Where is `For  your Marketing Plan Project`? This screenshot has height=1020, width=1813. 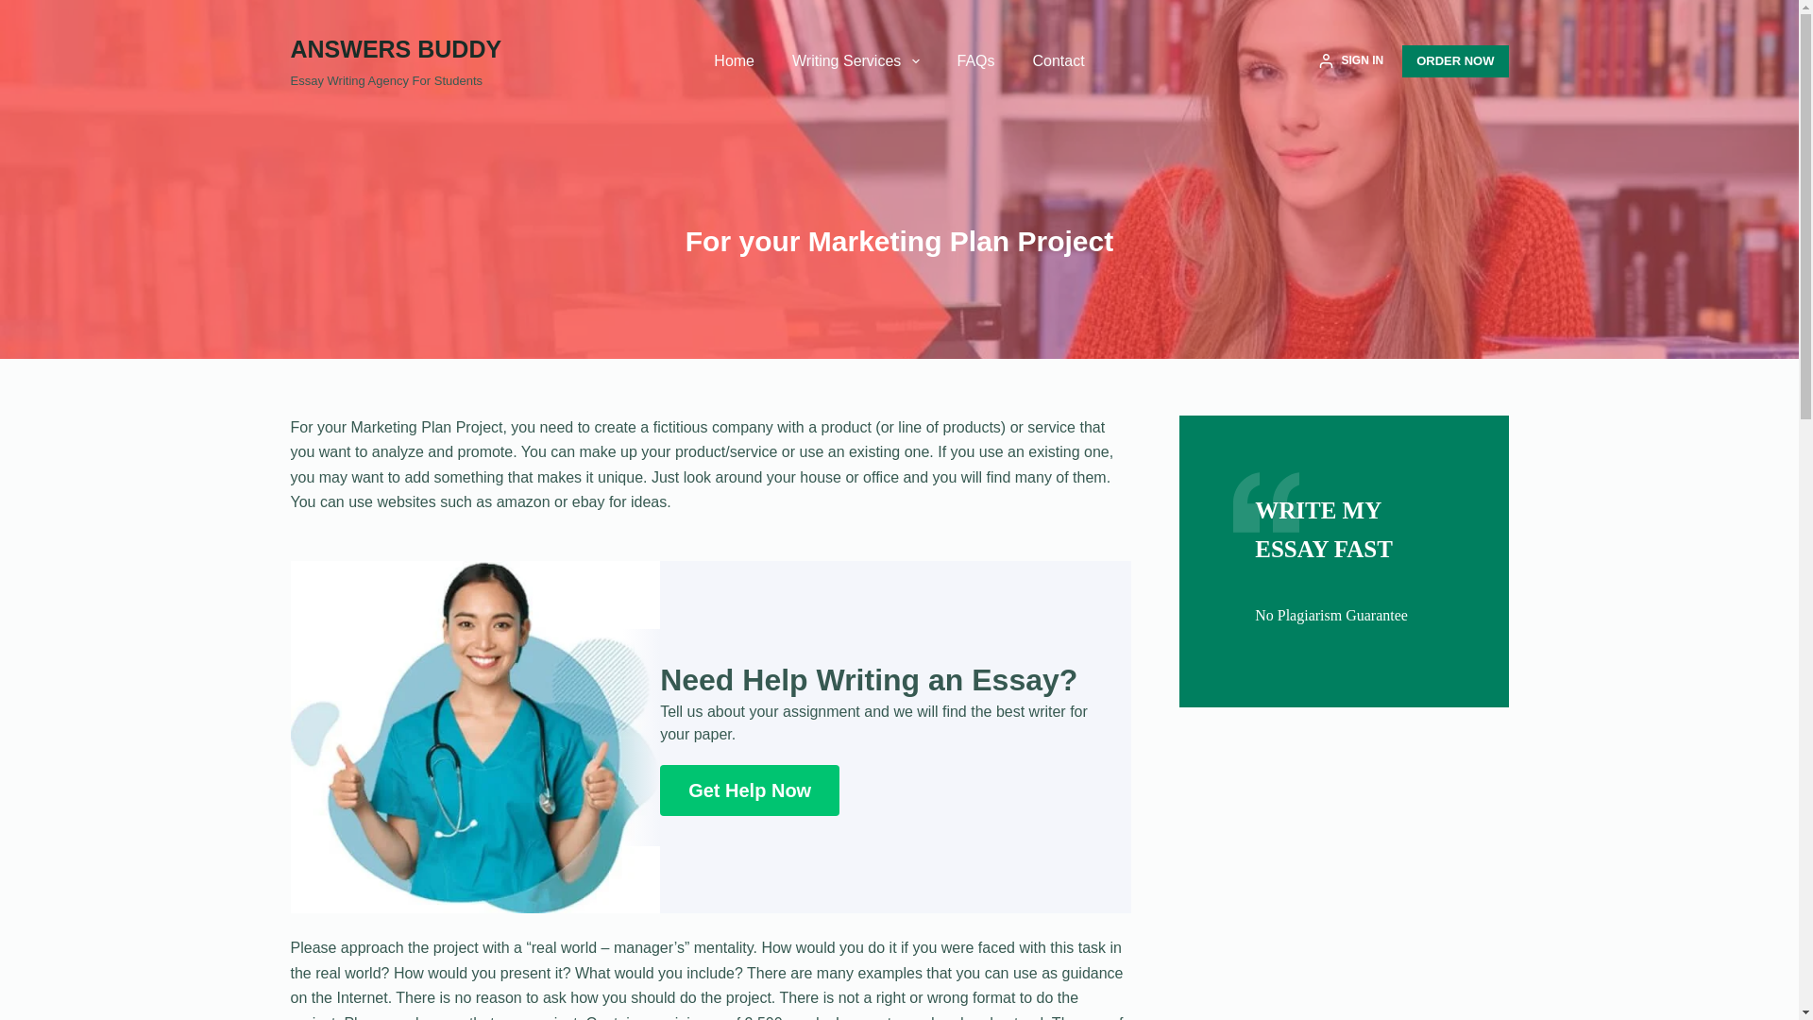 For  your Marketing Plan Project is located at coordinates (899, 240).